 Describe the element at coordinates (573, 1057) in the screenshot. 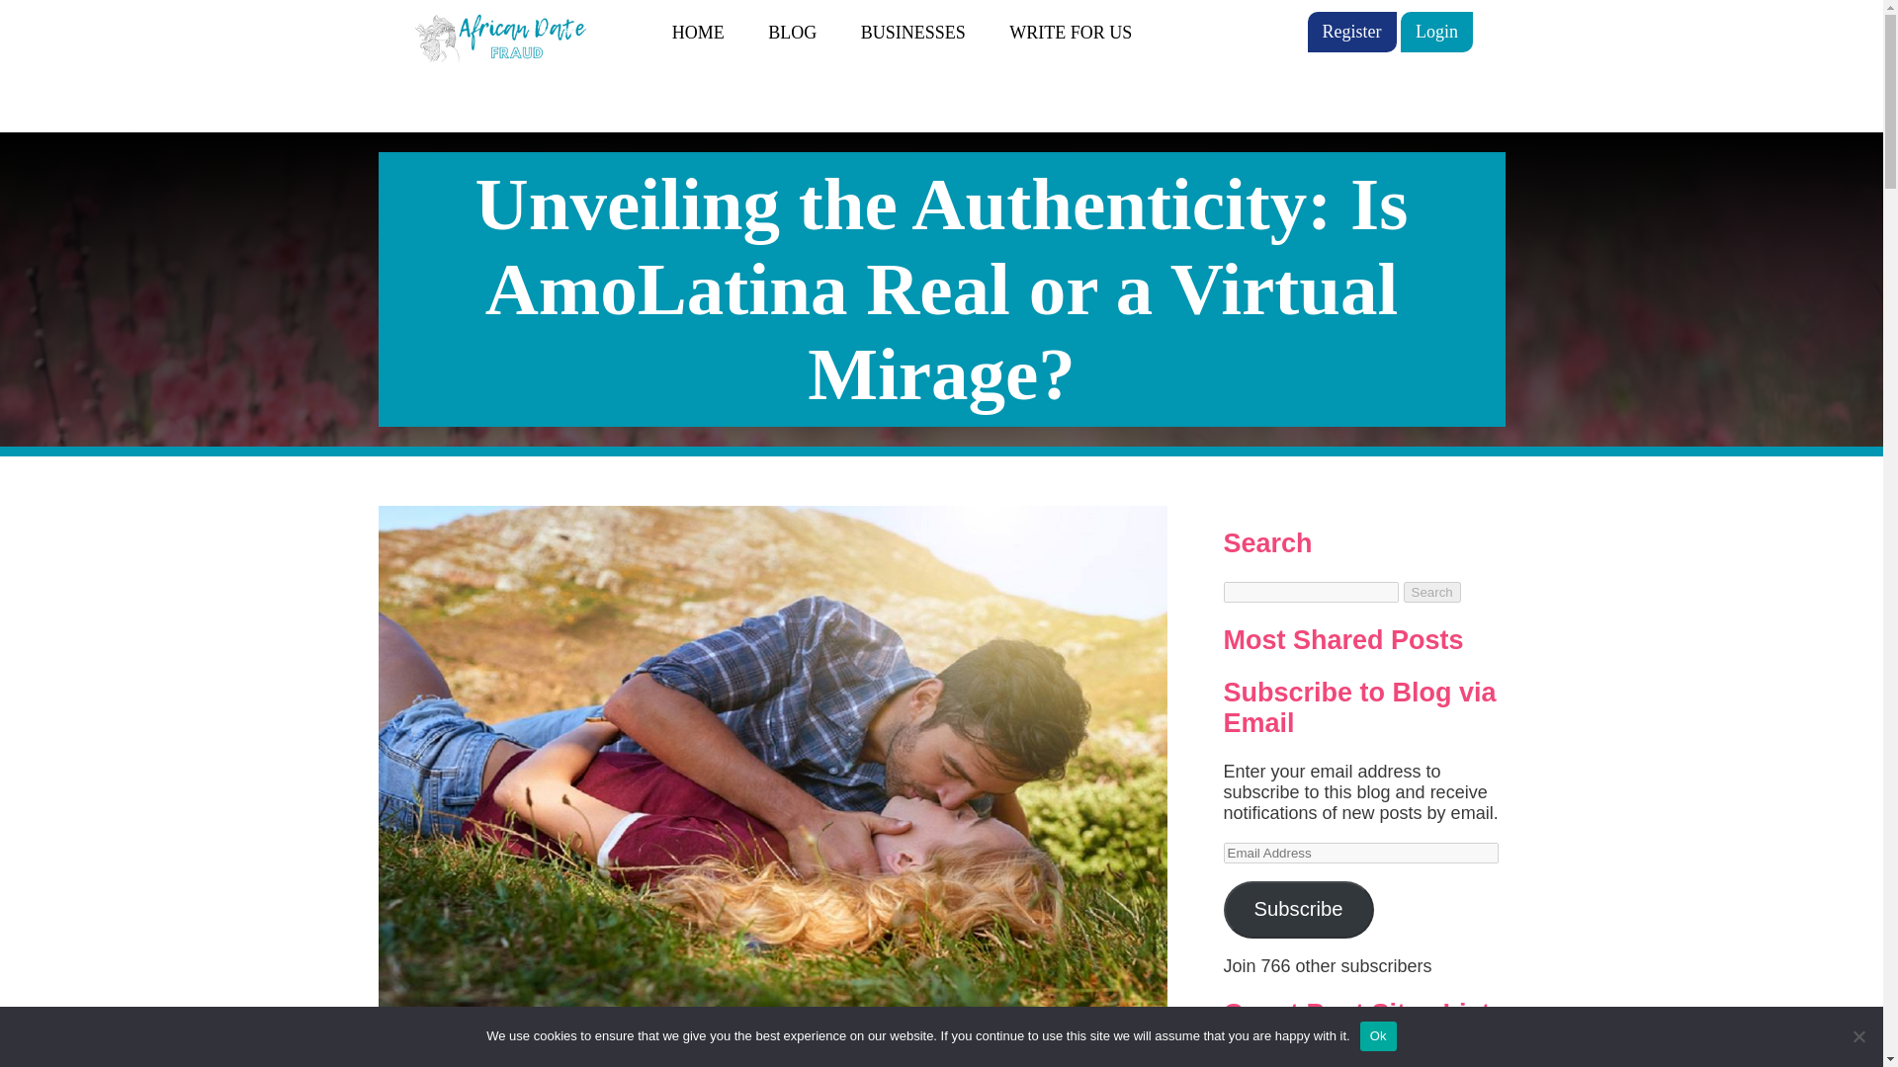

I see `Share` at that location.